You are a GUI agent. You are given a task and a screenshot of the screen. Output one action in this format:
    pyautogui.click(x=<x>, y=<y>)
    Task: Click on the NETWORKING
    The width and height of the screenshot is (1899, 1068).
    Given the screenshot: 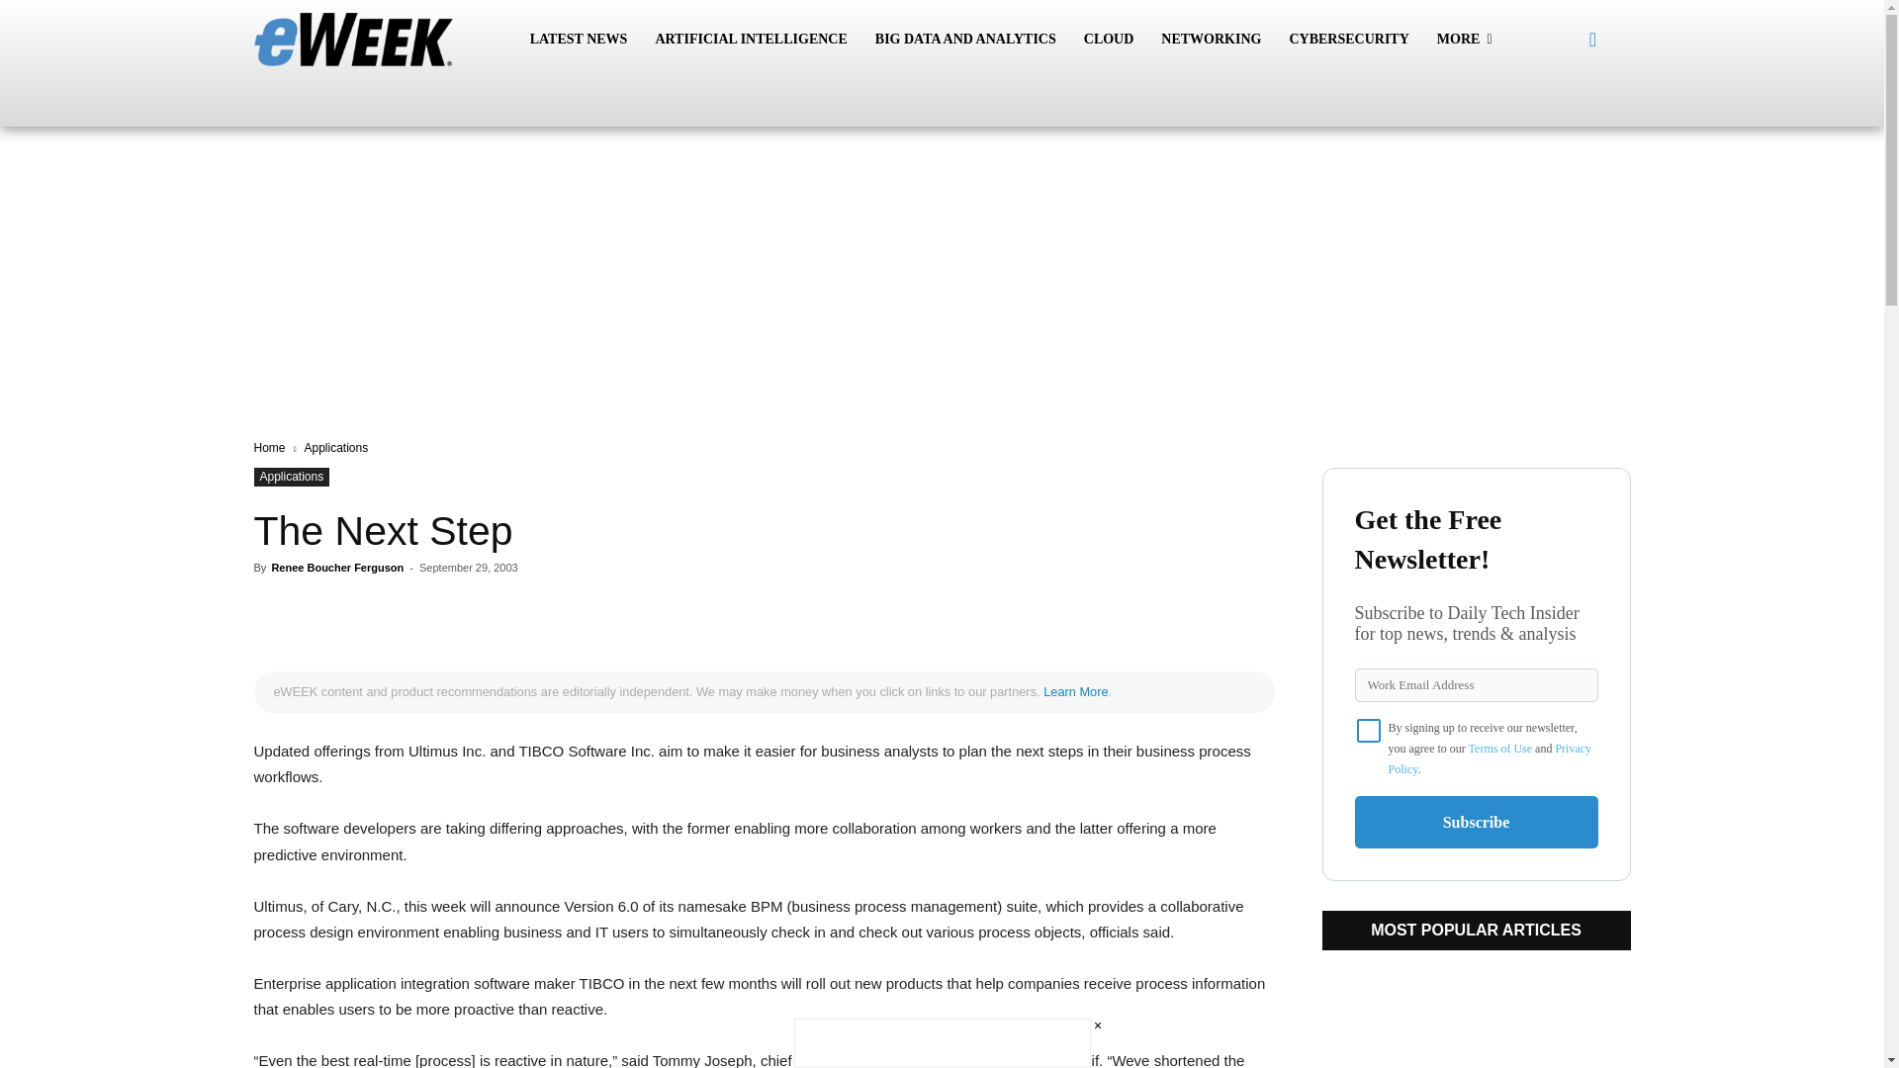 What is the action you would take?
    pyautogui.click(x=1211, y=40)
    